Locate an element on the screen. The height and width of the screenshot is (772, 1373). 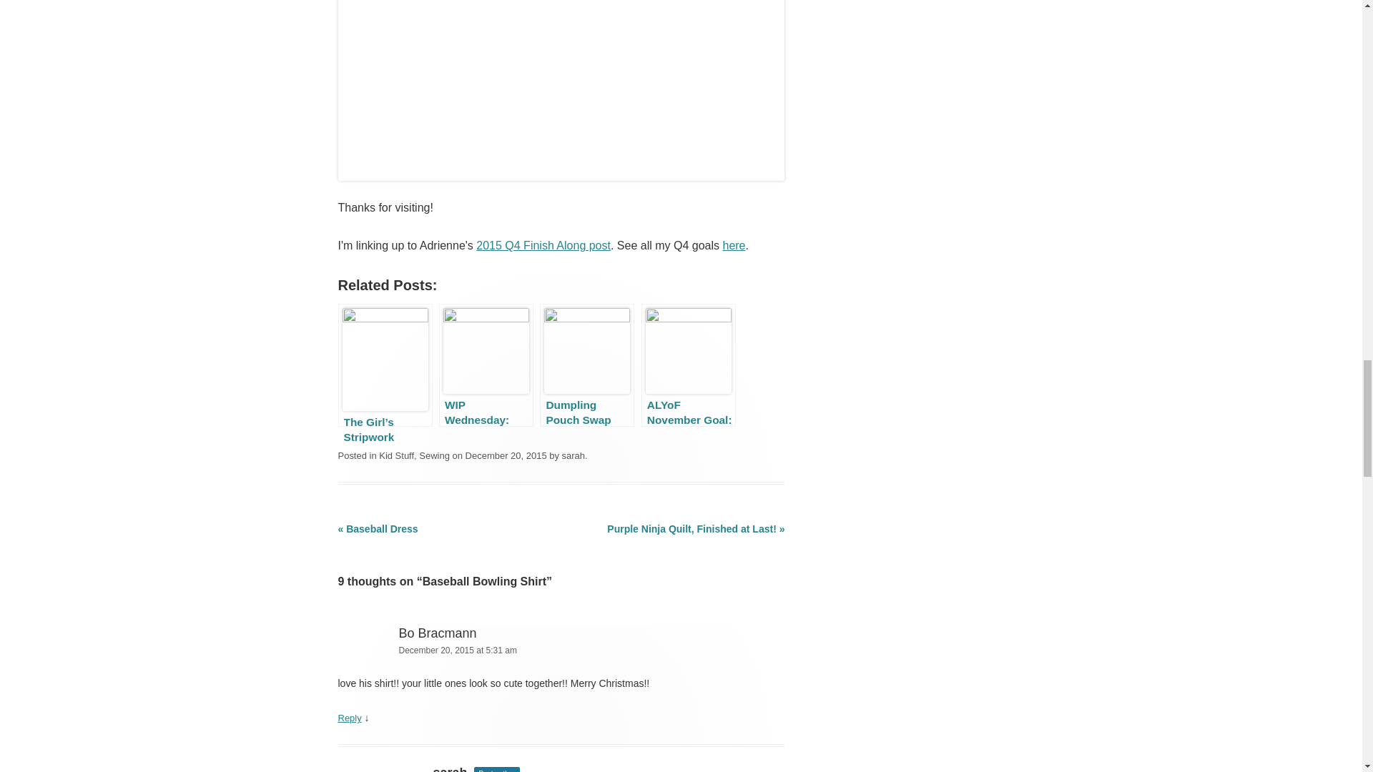
View all posts by sarah is located at coordinates (573, 455).